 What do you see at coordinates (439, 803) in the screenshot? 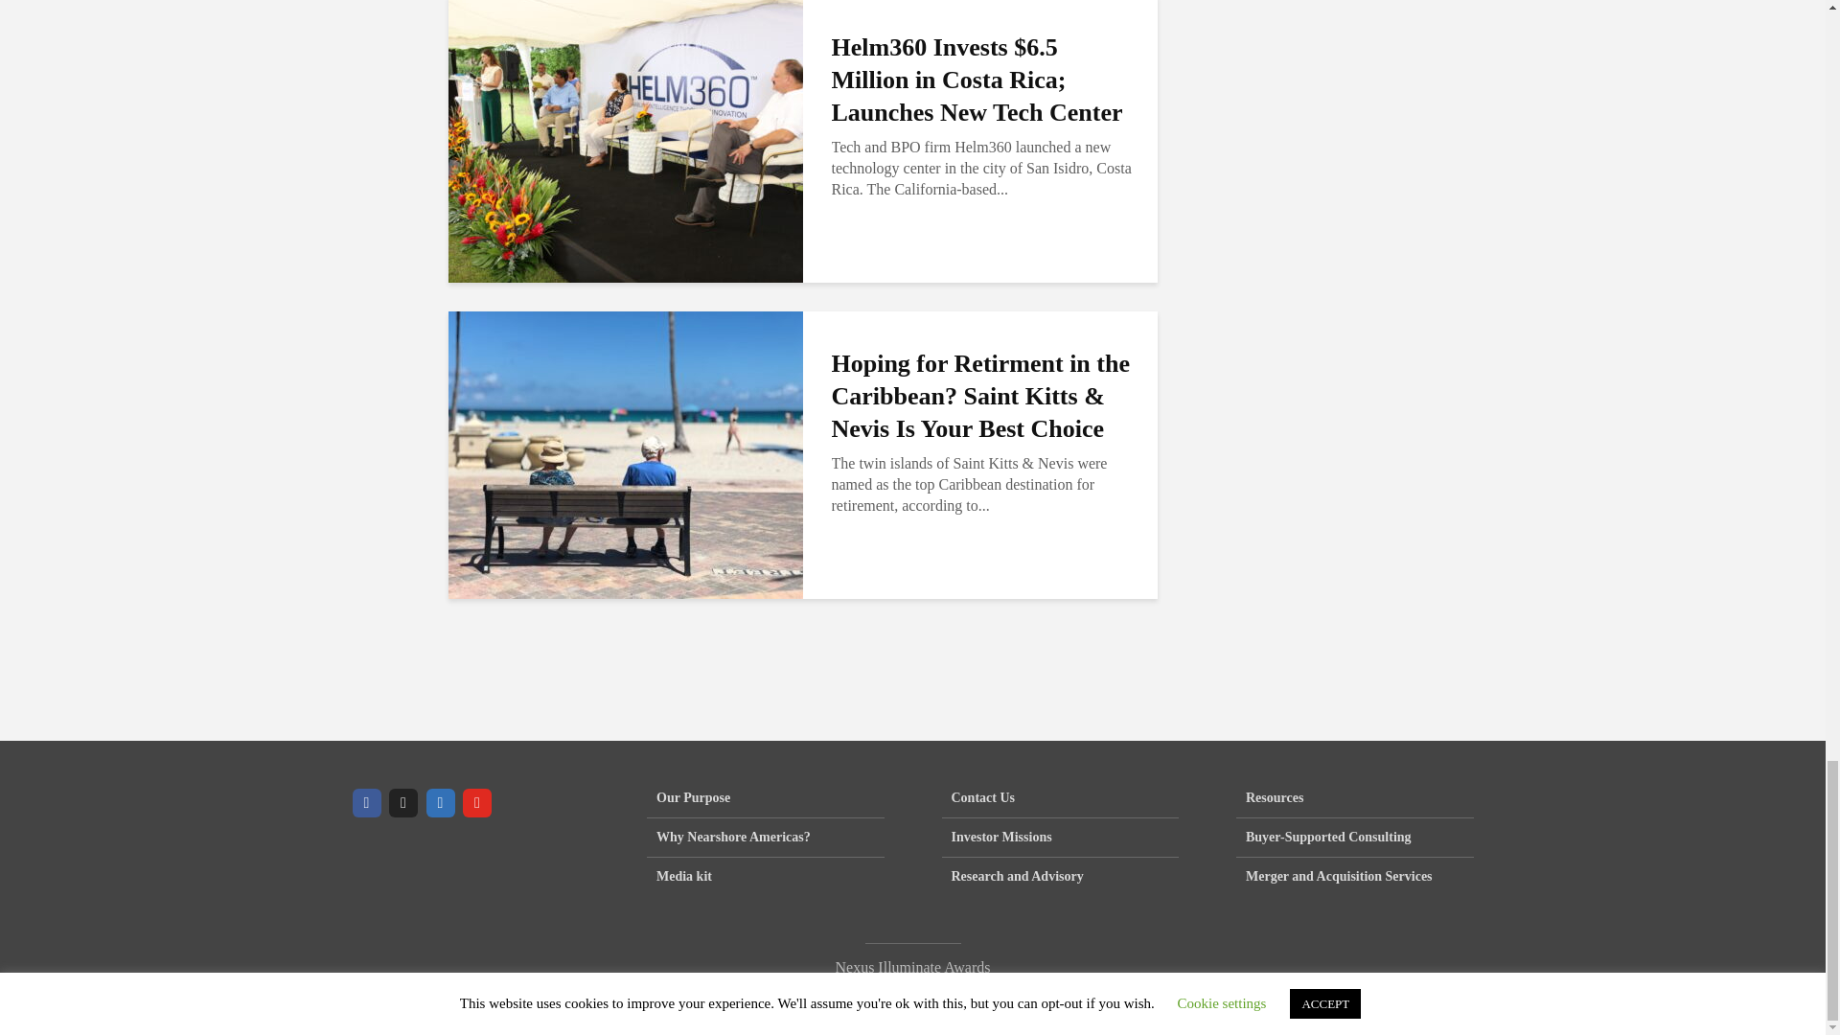
I see `Linkedin` at bounding box center [439, 803].